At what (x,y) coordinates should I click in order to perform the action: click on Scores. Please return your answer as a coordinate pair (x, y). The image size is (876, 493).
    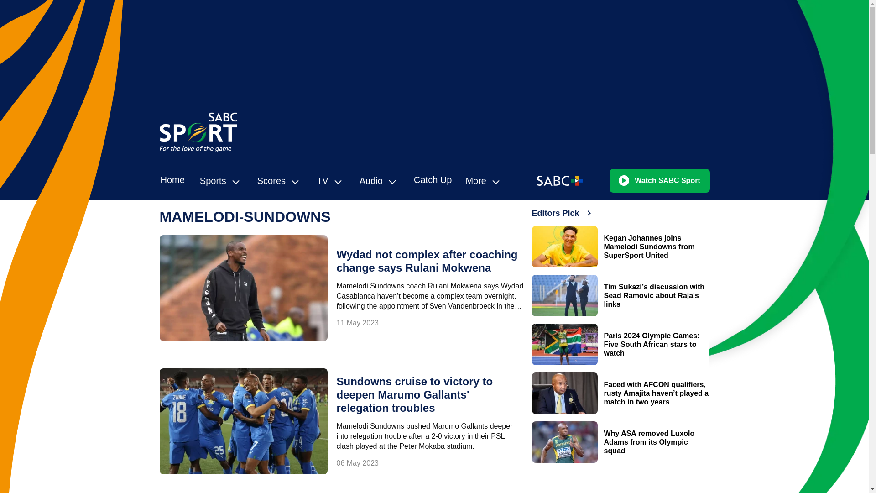
    Looking at the image, I should click on (280, 180).